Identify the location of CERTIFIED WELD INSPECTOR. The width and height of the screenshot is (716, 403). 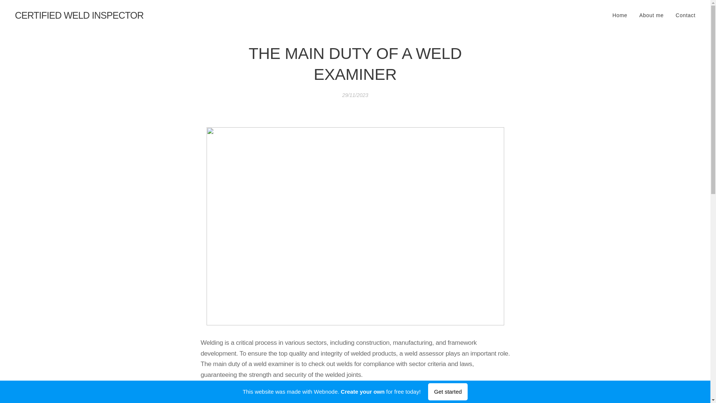
(79, 15).